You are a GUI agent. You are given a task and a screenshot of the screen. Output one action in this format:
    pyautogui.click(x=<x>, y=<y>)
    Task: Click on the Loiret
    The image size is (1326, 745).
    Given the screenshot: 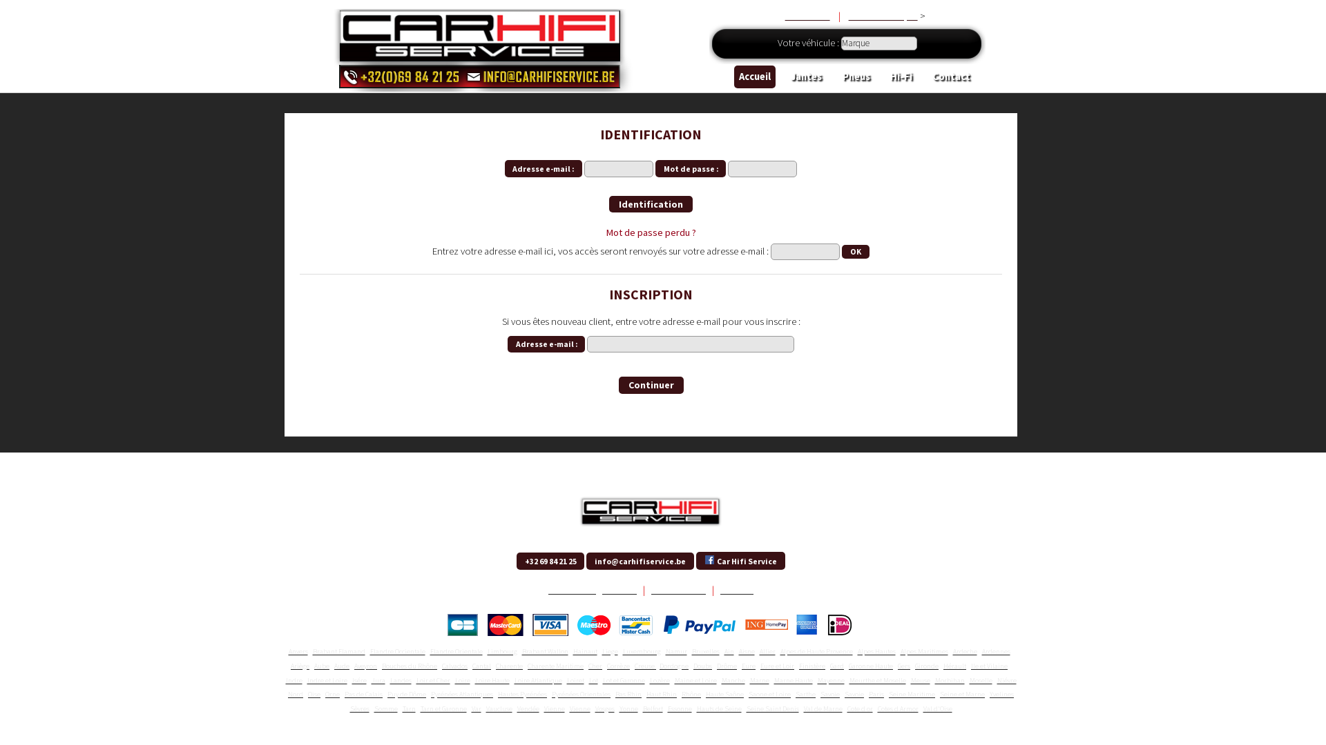 What is the action you would take?
    pyautogui.click(x=575, y=680)
    